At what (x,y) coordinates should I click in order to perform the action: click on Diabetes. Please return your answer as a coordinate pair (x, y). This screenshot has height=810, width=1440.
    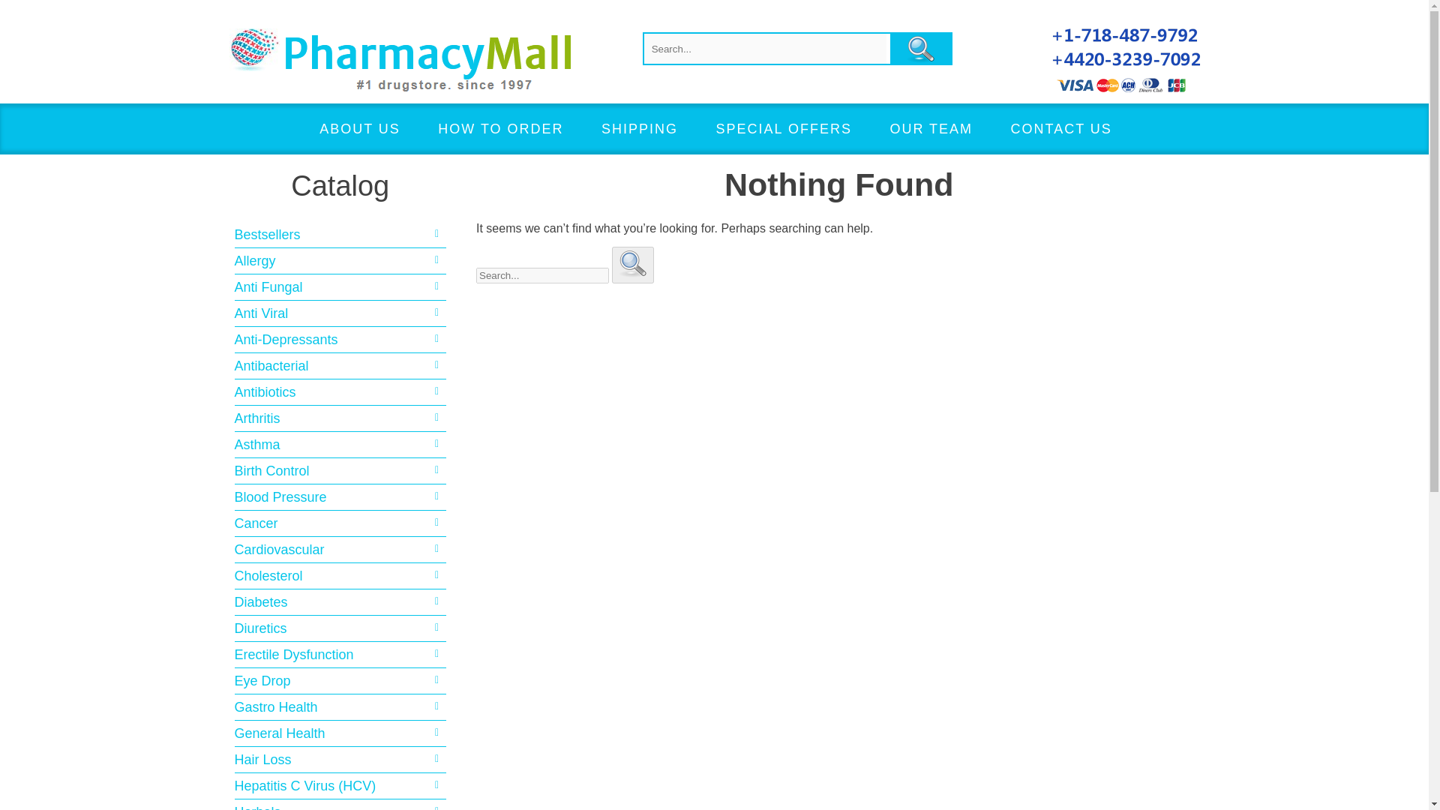
    Looking at the image, I should click on (340, 601).